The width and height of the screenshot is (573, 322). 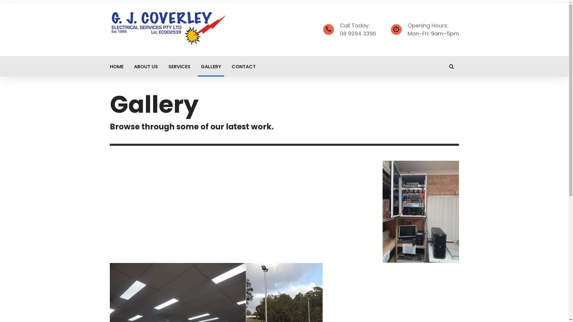 What do you see at coordinates (0, 0) in the screenshot?
I see `Skip to content` at bounding box center [0, 0].